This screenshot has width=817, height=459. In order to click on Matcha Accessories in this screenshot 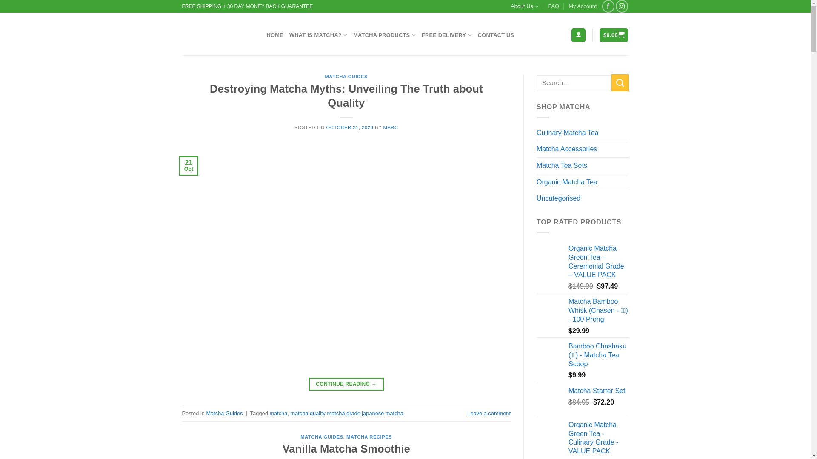, I will do `click(583, 149)`.